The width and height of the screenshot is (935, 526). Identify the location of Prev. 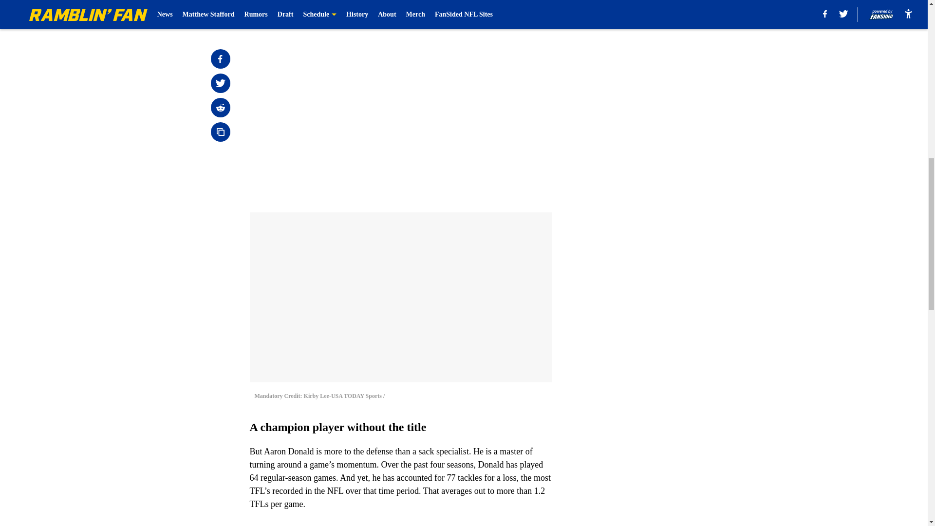
(279, 13).